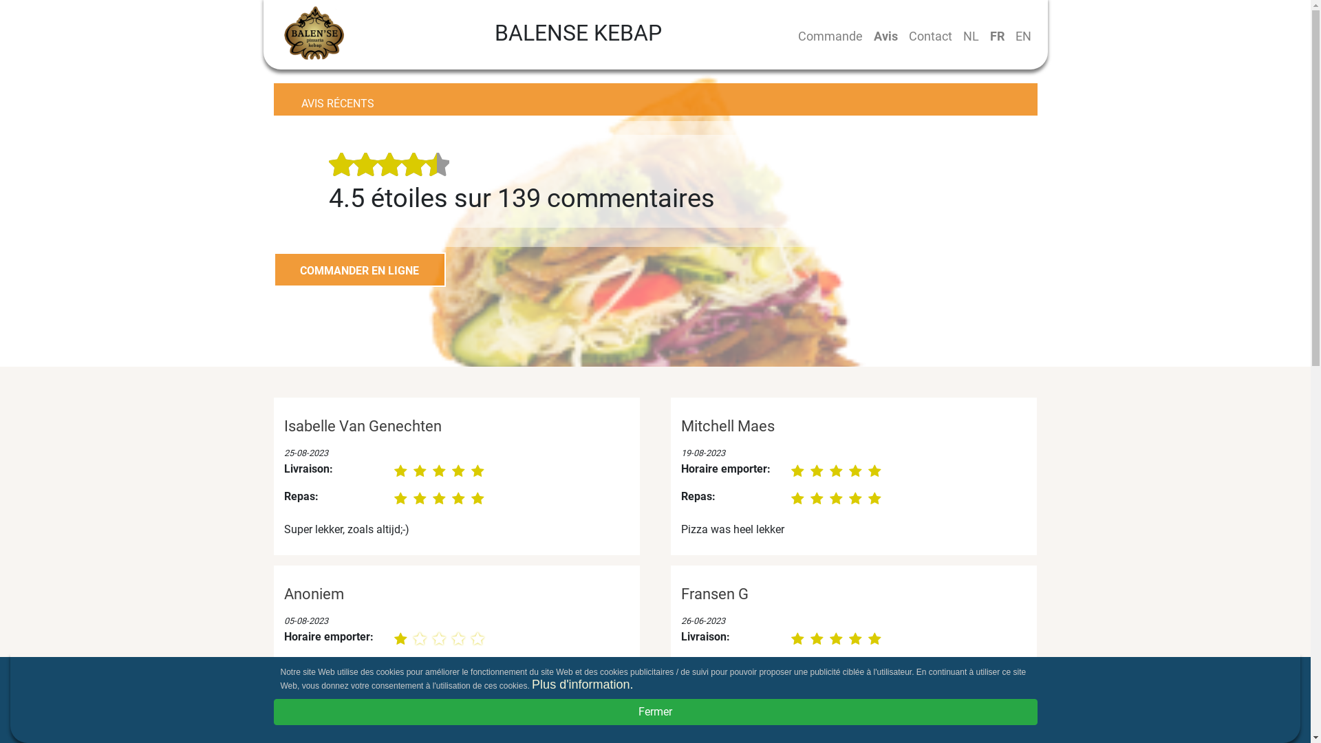 This screenshot has height=743, width=1321. What do you see at coordinates (996, 36) in the screenshot?
I see `FR` at bounding box center [996, 36].